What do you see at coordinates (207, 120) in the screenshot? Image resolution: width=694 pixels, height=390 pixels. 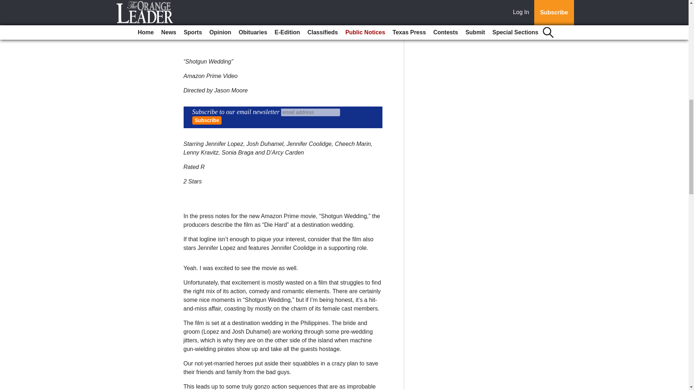 I see `Subscribe` at bounding box center [207, 120].